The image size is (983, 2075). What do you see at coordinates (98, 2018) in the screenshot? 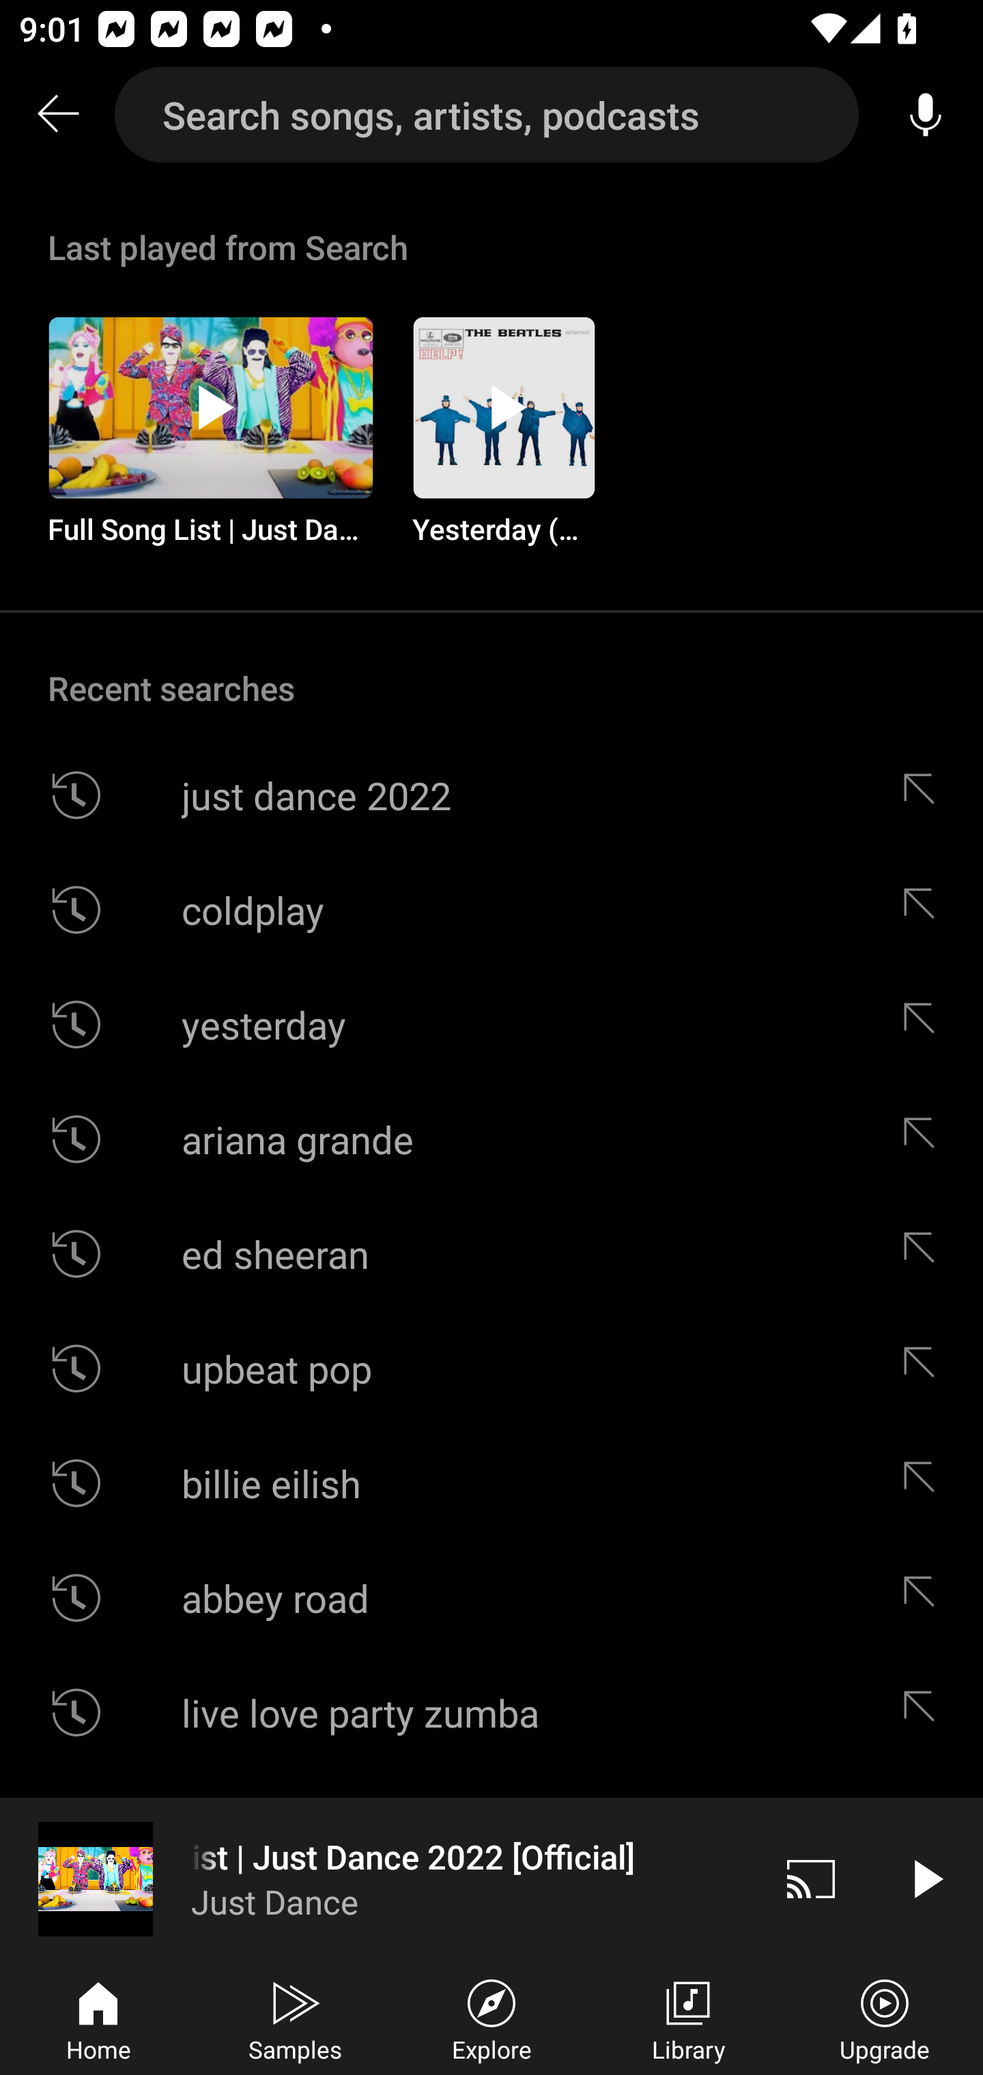
I see `Home` at bounding box center [98, 2018].